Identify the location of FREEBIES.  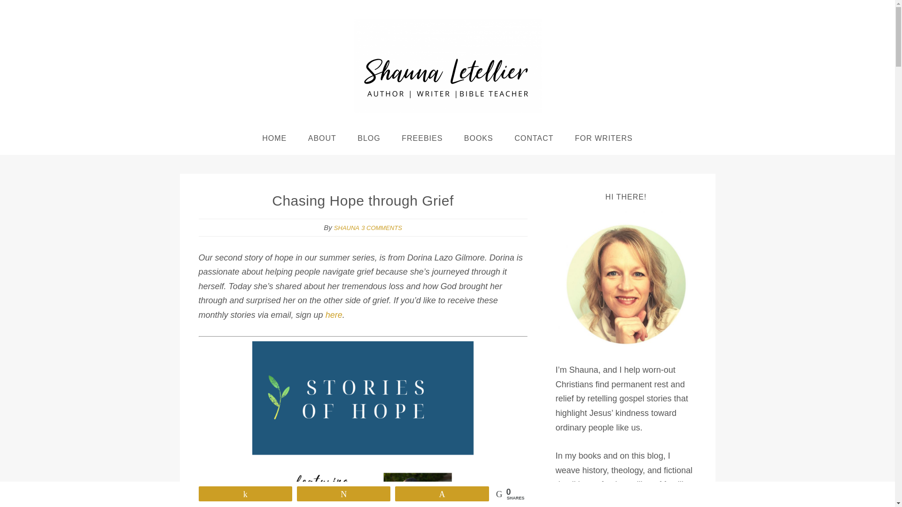
(422, 138).